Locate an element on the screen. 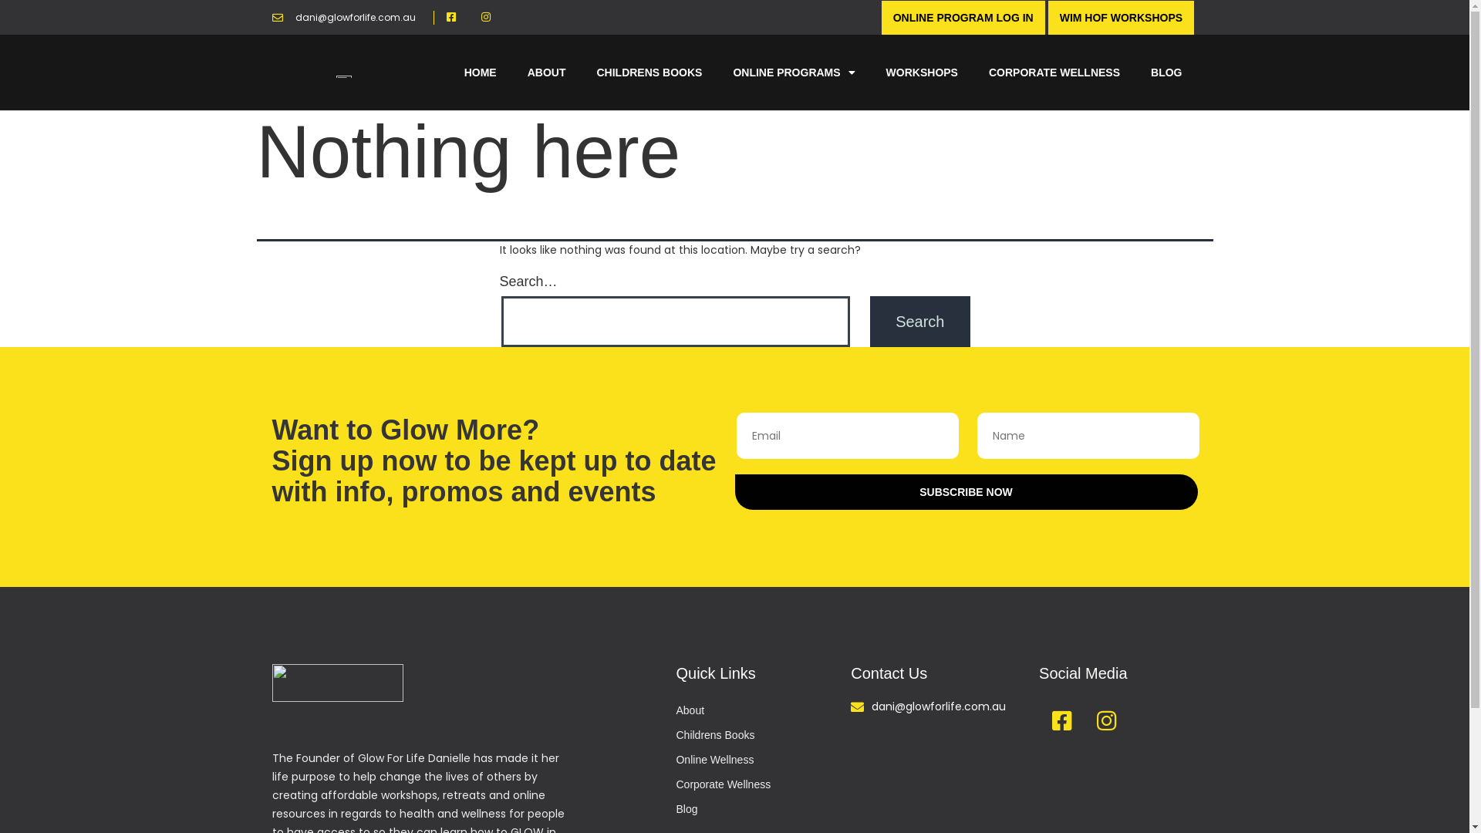 This screenshot has height=833, width=1481. Online Wellness is located at coordinates (764, 760).